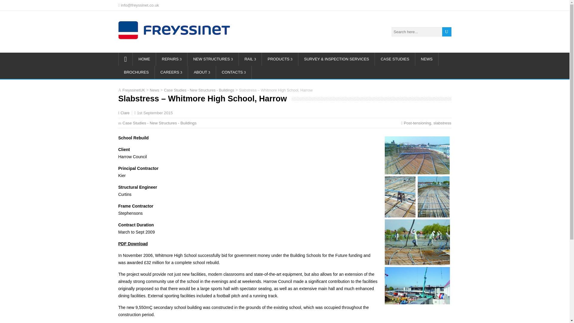 The width and height of the screenshot is (574, 323). I want to click on Go to News., so click(155, 90).